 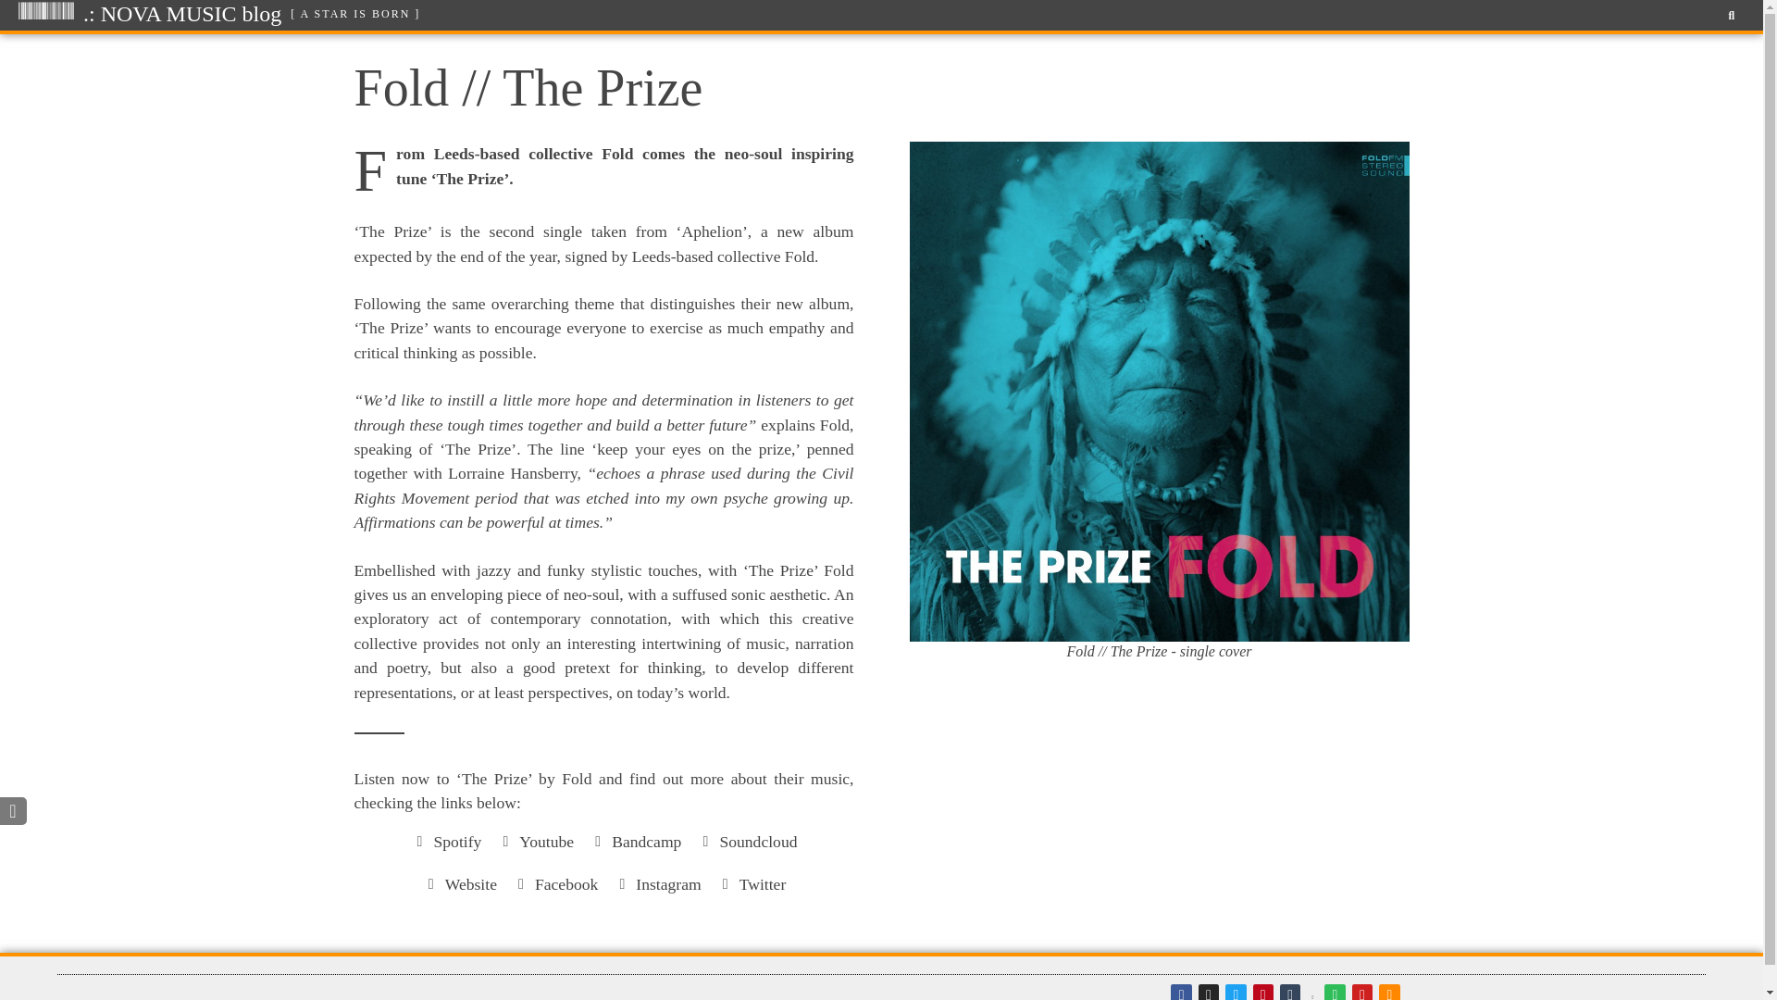 What do you see at coordinates (535, 842) in the screenshot?
I see `Youtube` at bounding box center [535, 842].